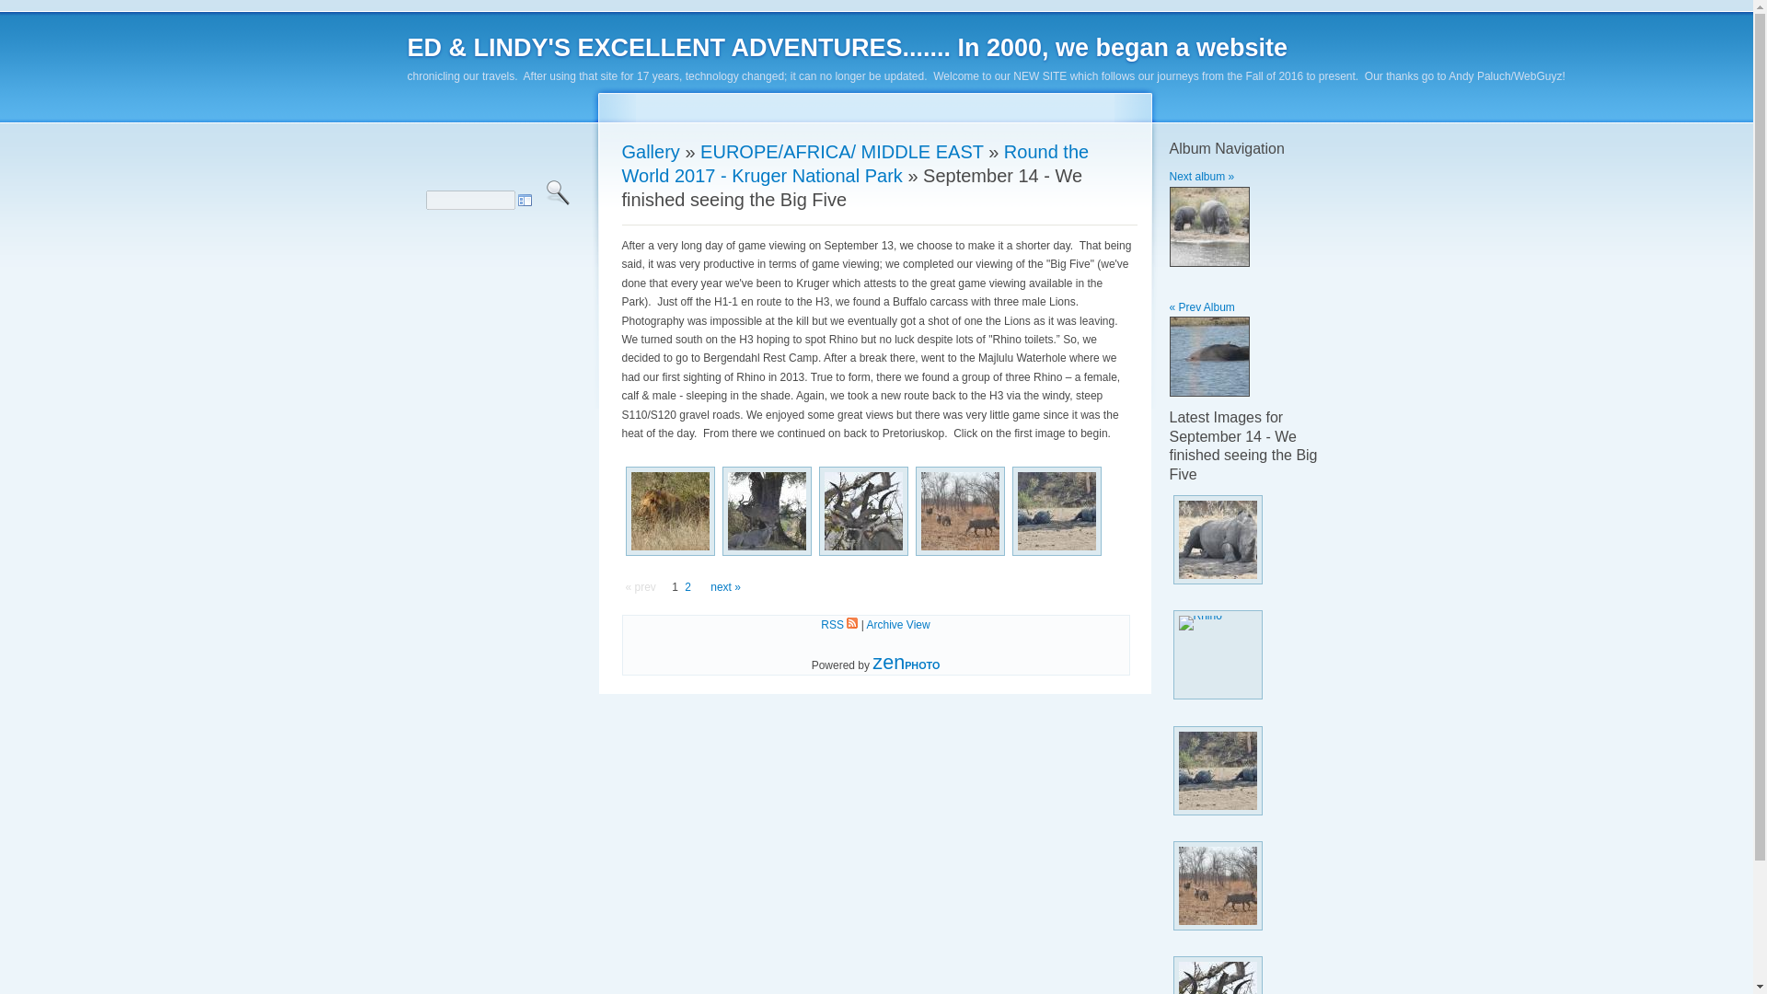 This screenshot has width=1767, height=994. Describe the element at coordinates (863, 510) in the screenshot. I see `Kudus` at that location.